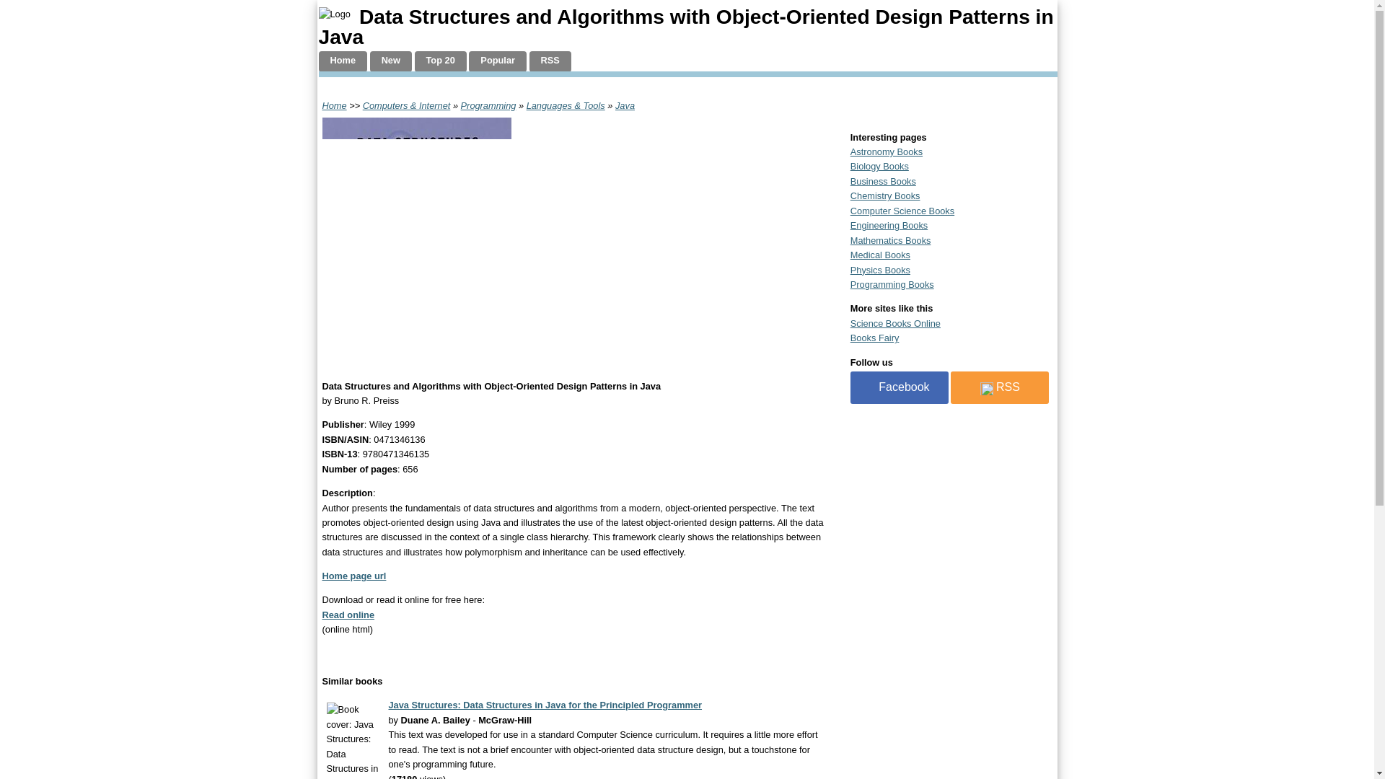  What do you see at coordinates (353, 576) in the screenshot?
I see `Home page url` at bounding box center [353, 576].